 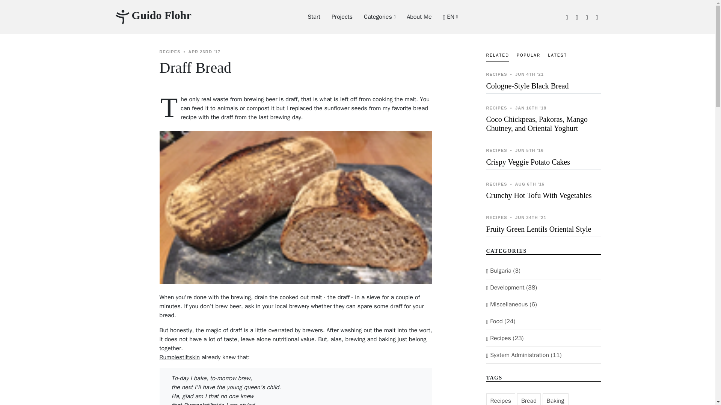 What do you see at coordinates (336, 16) in the screenshot?
I see `Projects` at bounding box center [336, 16].